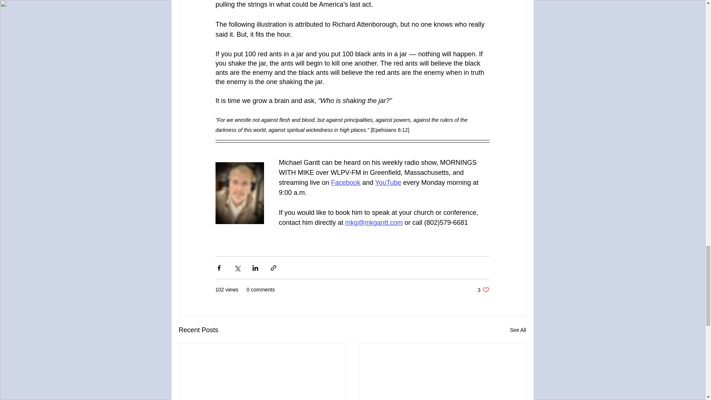 This screenshot has width=711, height=400. Describe the element at coordinates (346, 182) in the screenshot. I see `Facebook` at that location.